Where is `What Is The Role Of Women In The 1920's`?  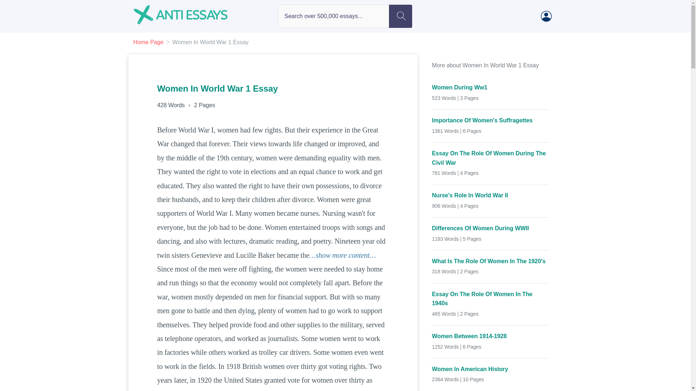 What Is The Role Of Women In The 1920's is located at coordinates (490, 261).